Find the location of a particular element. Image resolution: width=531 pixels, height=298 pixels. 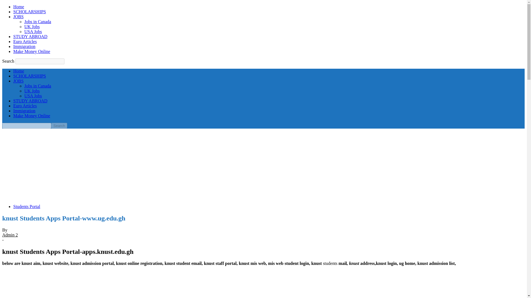

STUDY ABROAD is located at coordinates (30, 101).